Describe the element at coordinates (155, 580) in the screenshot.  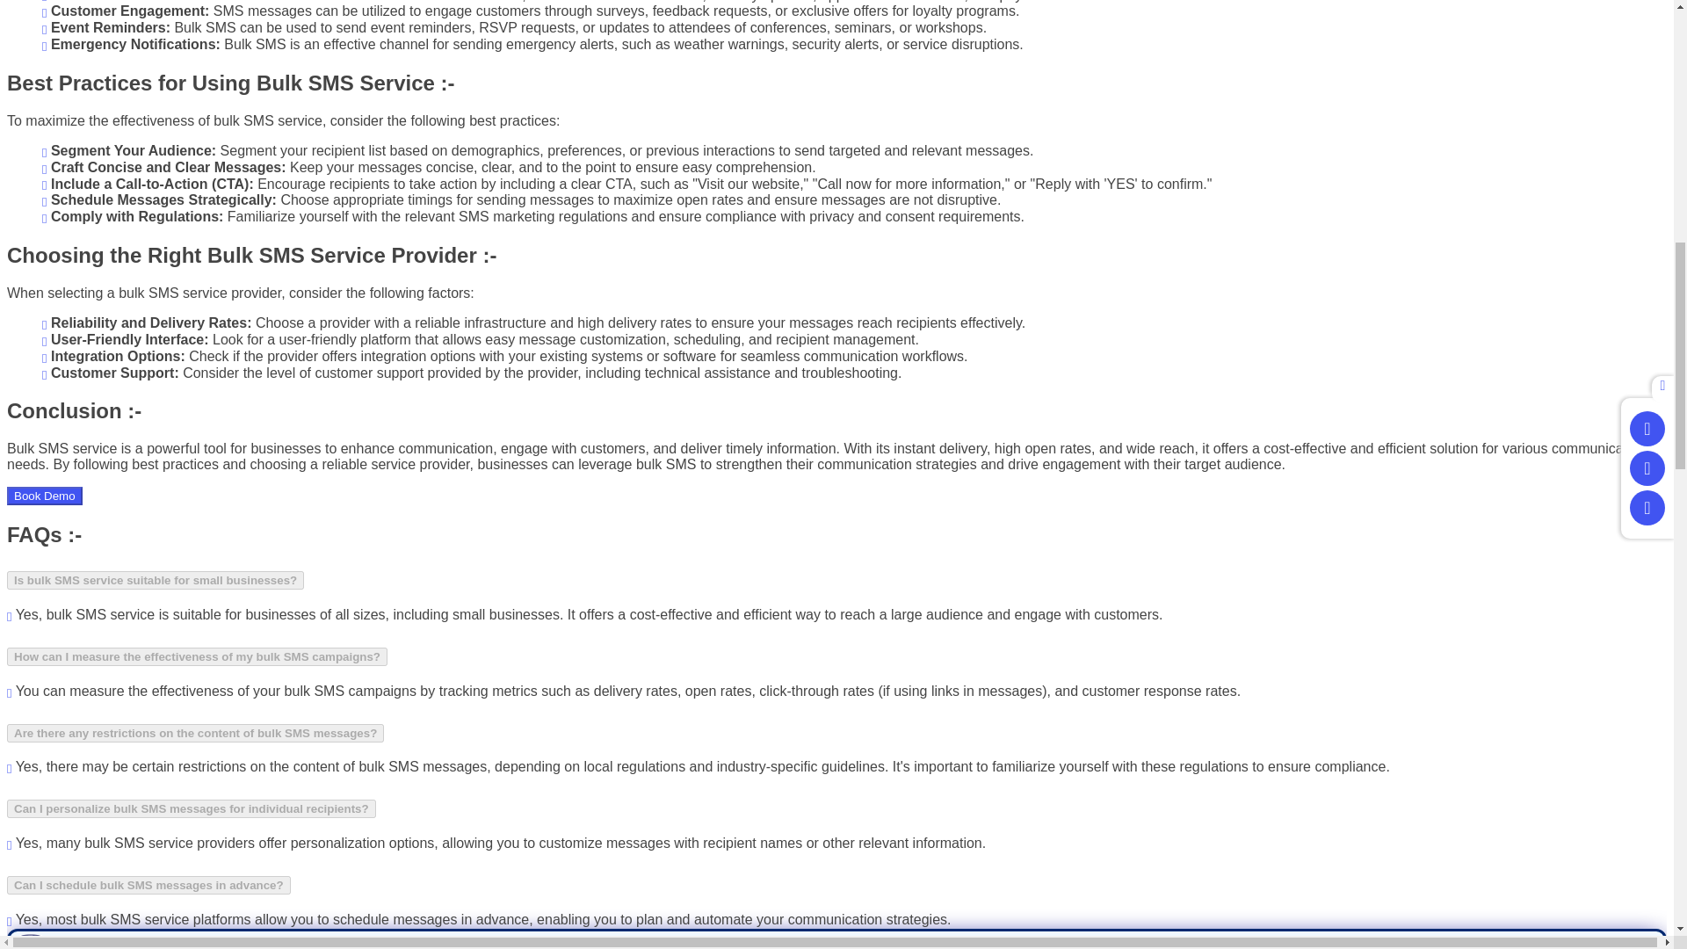
I see `Is bulk SMS service suitable for small businesses?` at that location.